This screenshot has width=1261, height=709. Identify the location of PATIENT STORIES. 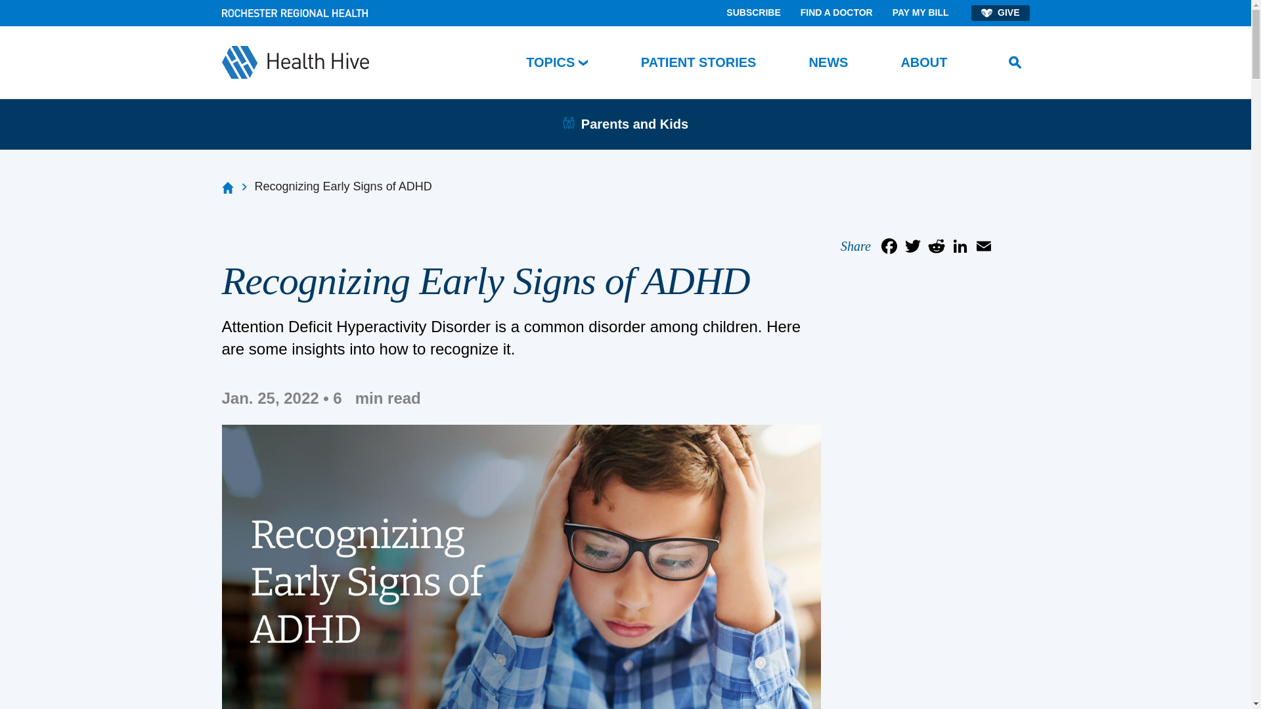
(699, 63).